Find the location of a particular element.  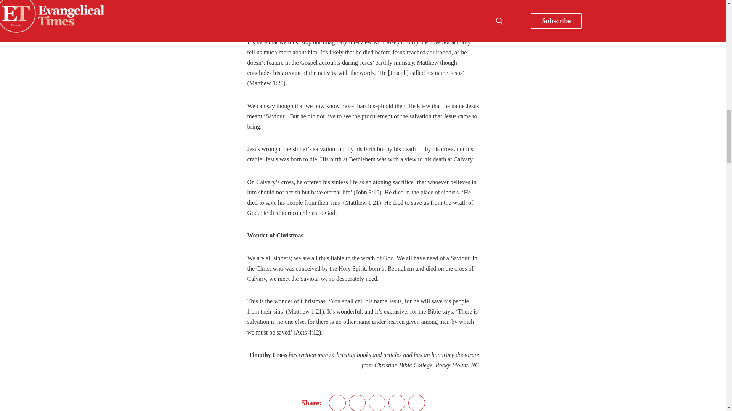

Copy to clipboard is located at coordinates (417, 403).